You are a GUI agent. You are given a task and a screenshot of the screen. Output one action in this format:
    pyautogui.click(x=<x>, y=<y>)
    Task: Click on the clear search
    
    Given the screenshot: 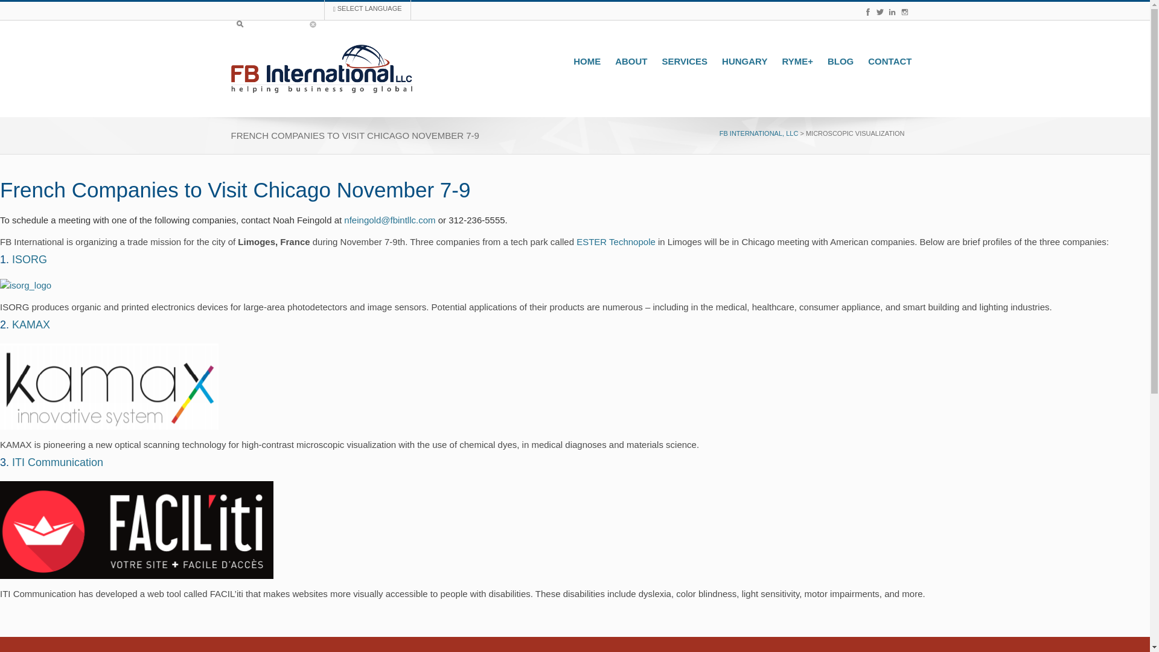 What is the action you would take?
    pyautogui.click(x=312, y=24)
    